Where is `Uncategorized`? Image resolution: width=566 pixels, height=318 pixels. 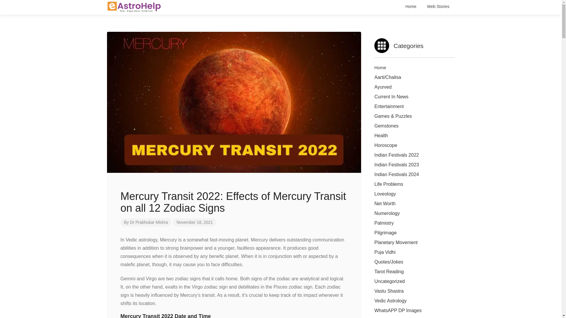
Uncategorized is located at coordinates (389, 281).